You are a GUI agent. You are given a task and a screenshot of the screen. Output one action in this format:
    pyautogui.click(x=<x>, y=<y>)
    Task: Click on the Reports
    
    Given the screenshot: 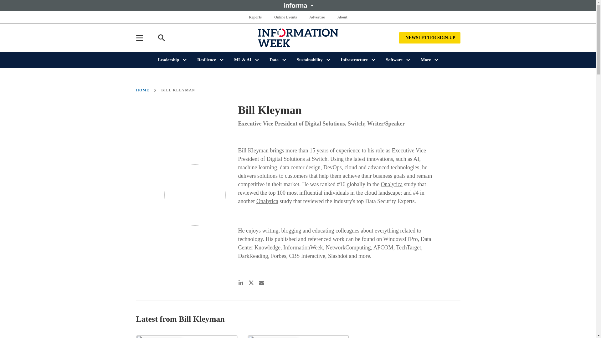 What is the action you would take?
    pyautogui.click(x=255, y=17)
    